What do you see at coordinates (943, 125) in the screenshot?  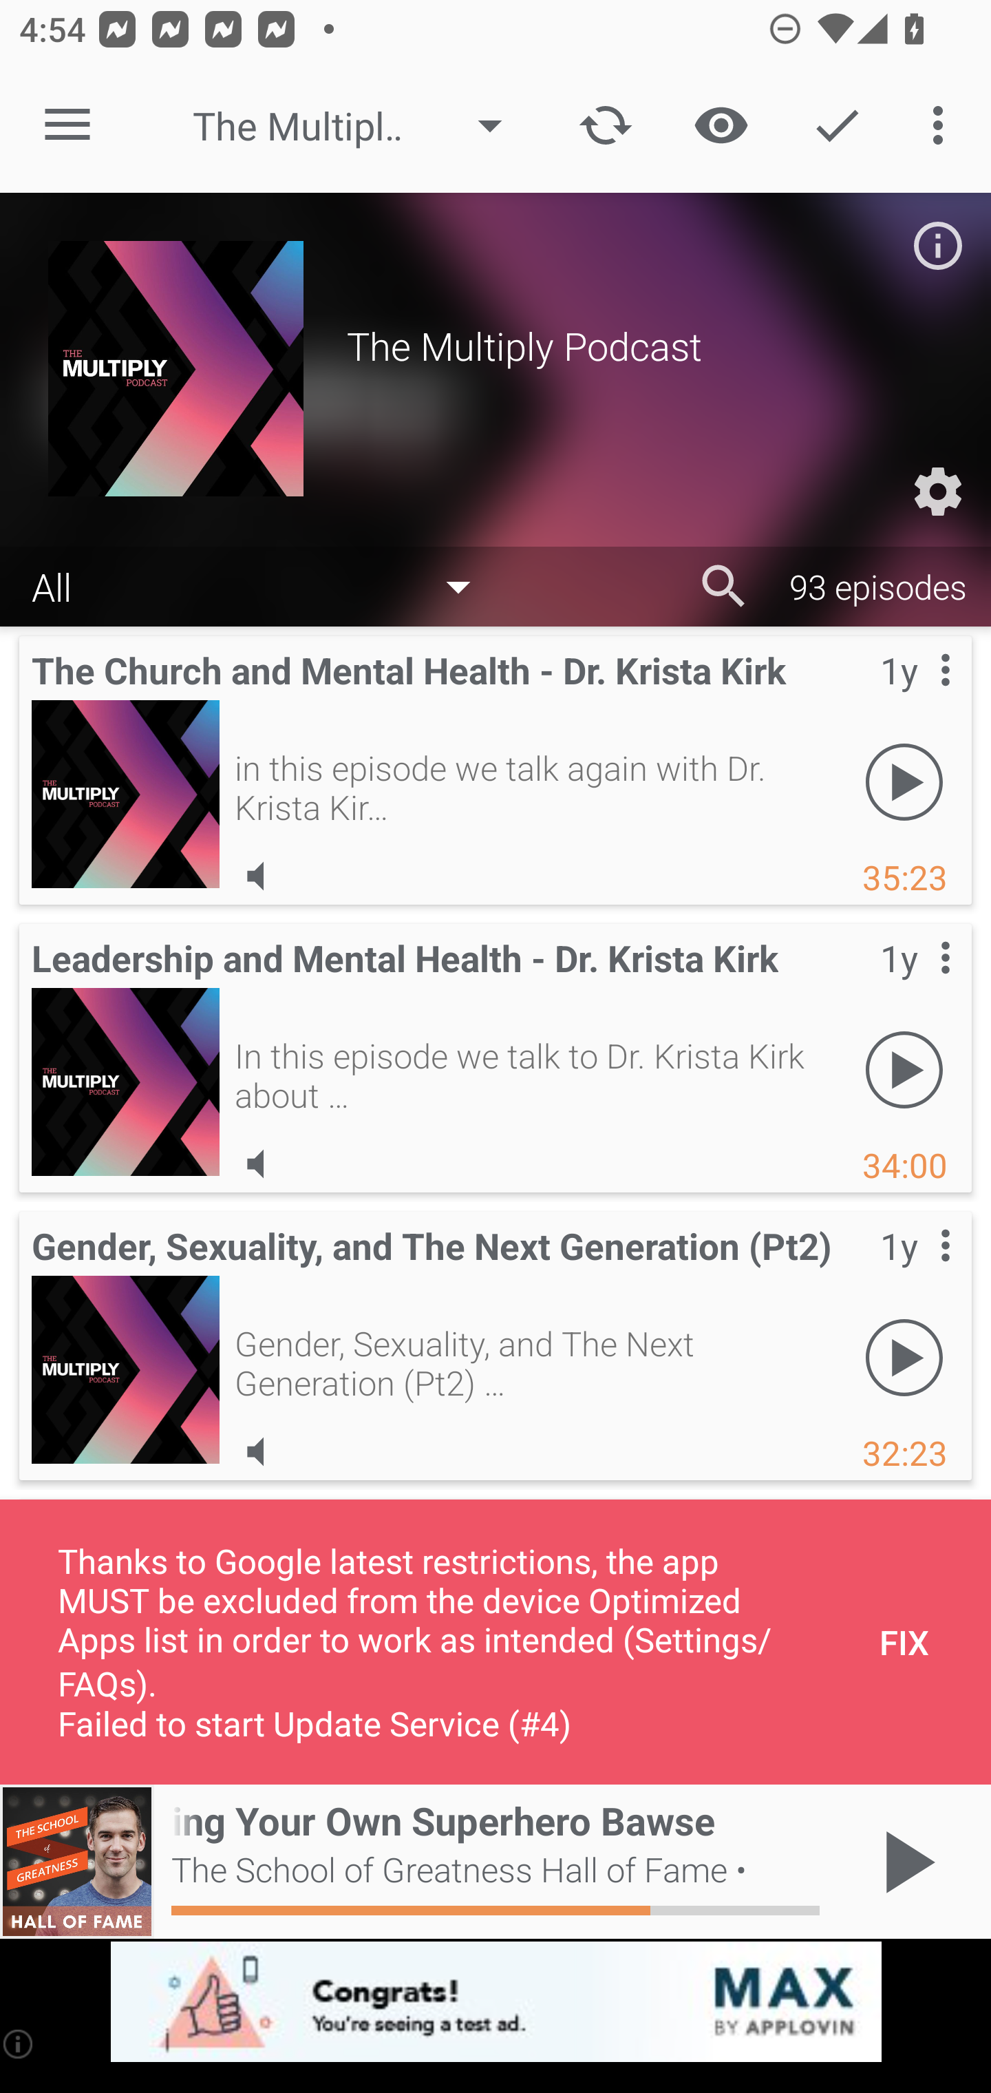 I see `More options` at bounding box center [943, 125].